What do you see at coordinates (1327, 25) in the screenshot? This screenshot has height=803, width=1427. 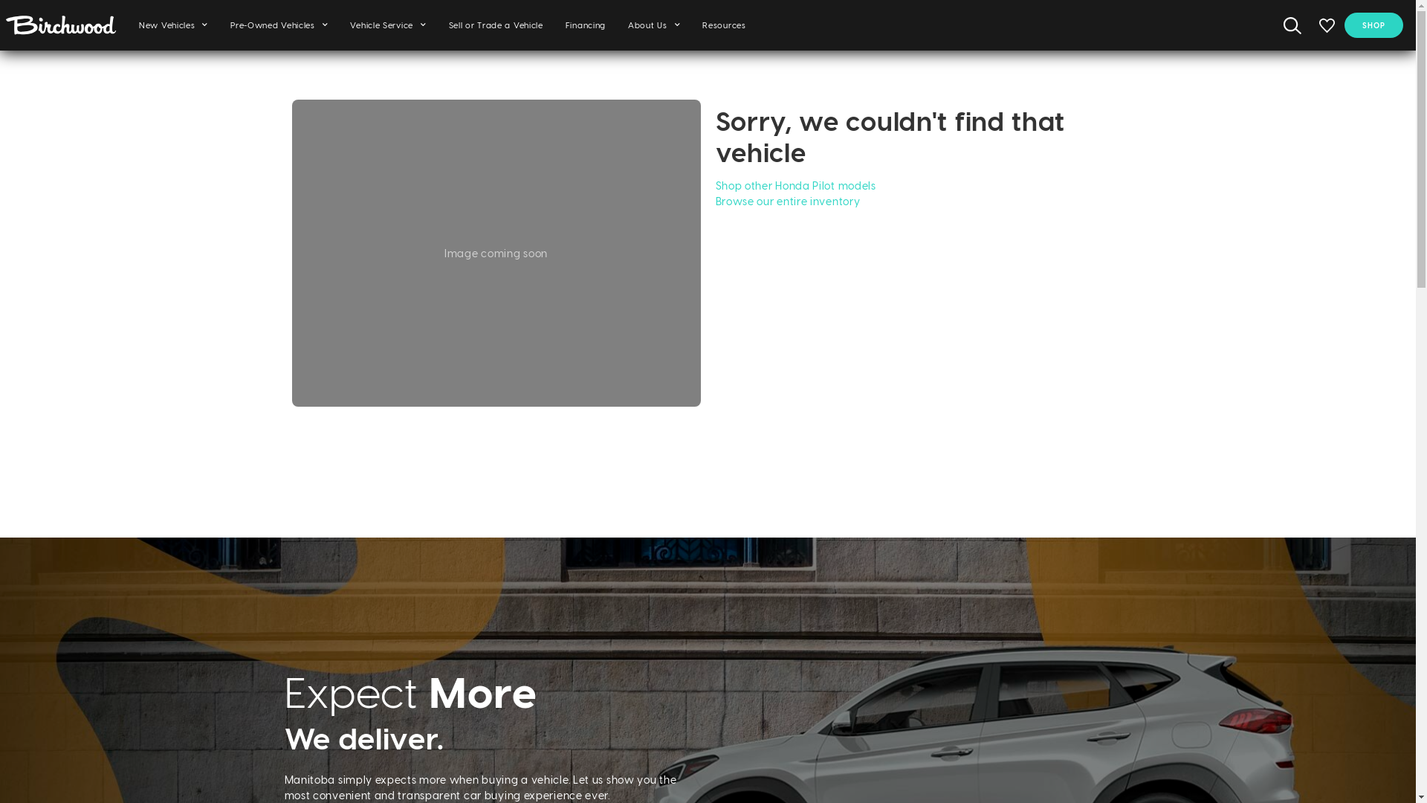 I see `My Vehicles` at bounding box center [1327, 25].